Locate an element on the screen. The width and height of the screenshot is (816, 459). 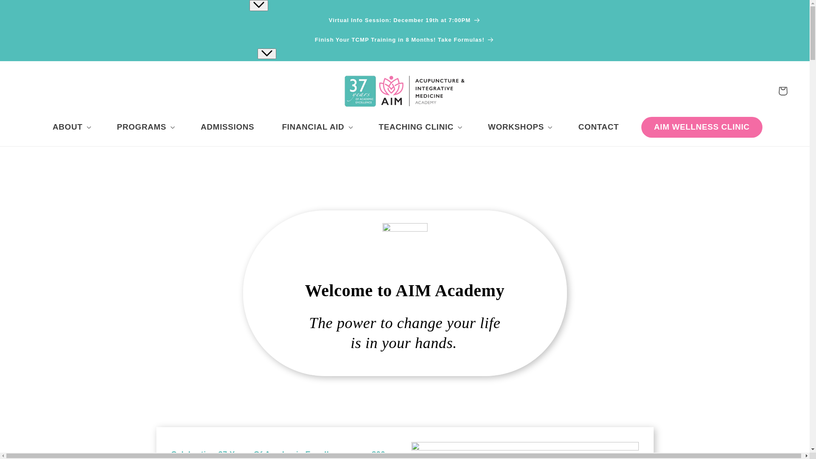
Virtual Info Session: December 19th at 7:00PM is located at coordinates (405, 21).